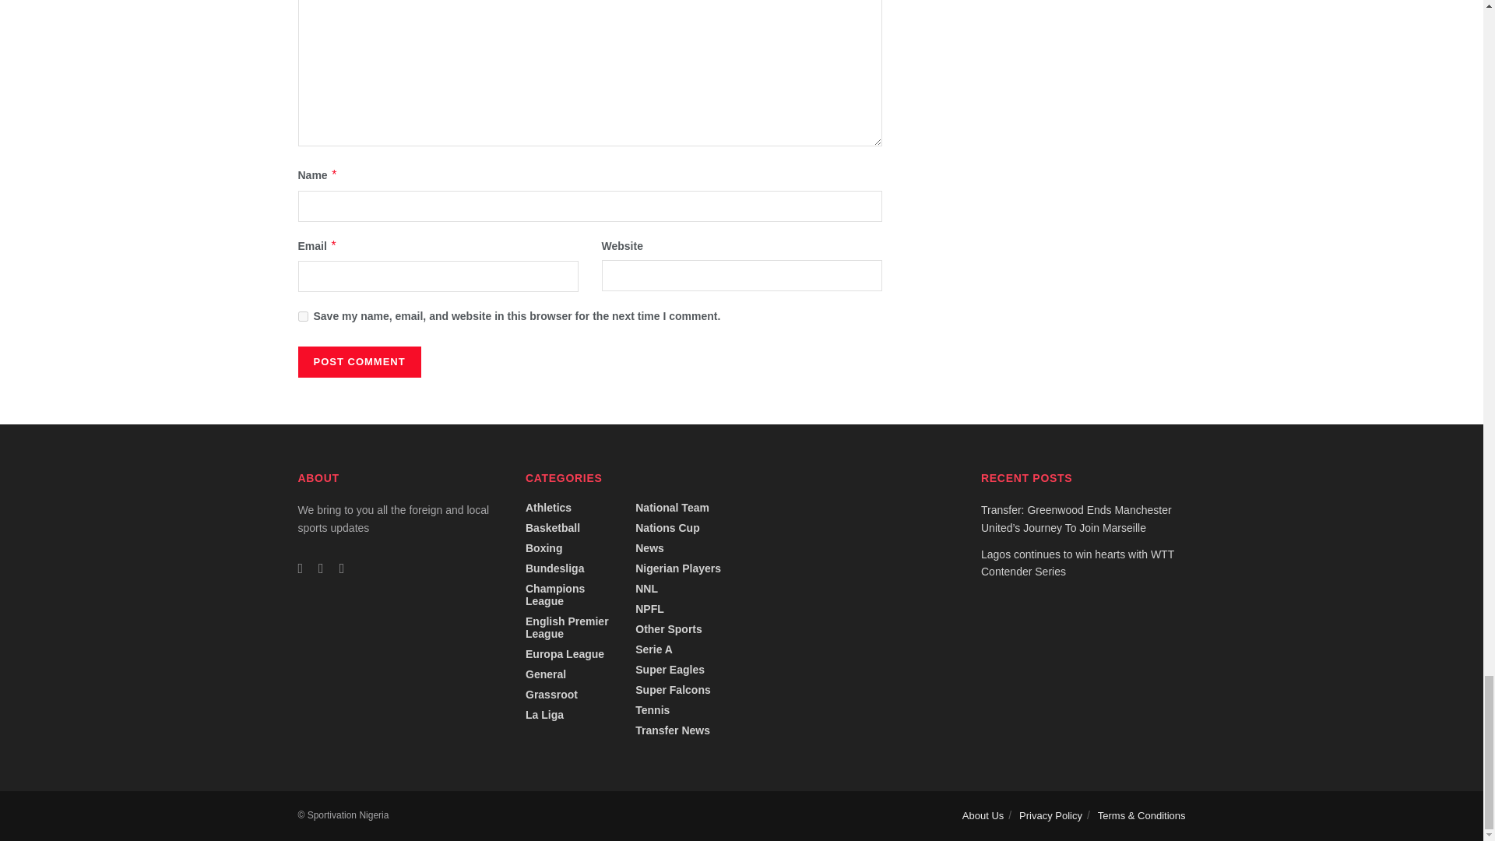  What do you see at coordinates (302, 316) in the screenshot?
I see `yes` at bounding box center [302, 316].